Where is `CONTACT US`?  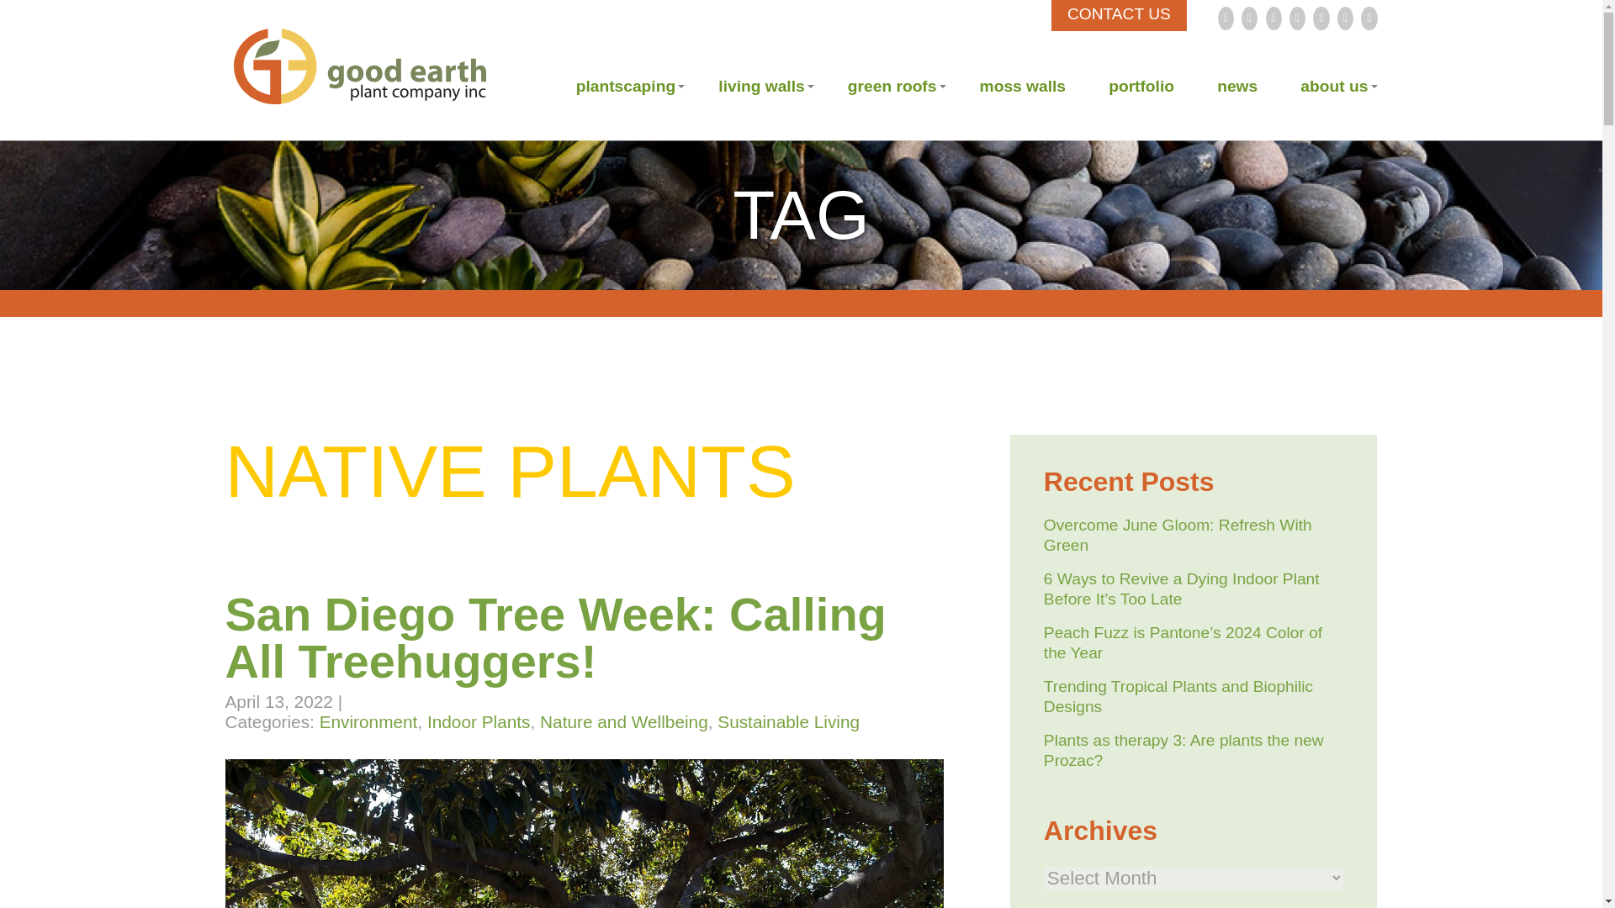 CONTACT US is located at coordinates (1119, 15).